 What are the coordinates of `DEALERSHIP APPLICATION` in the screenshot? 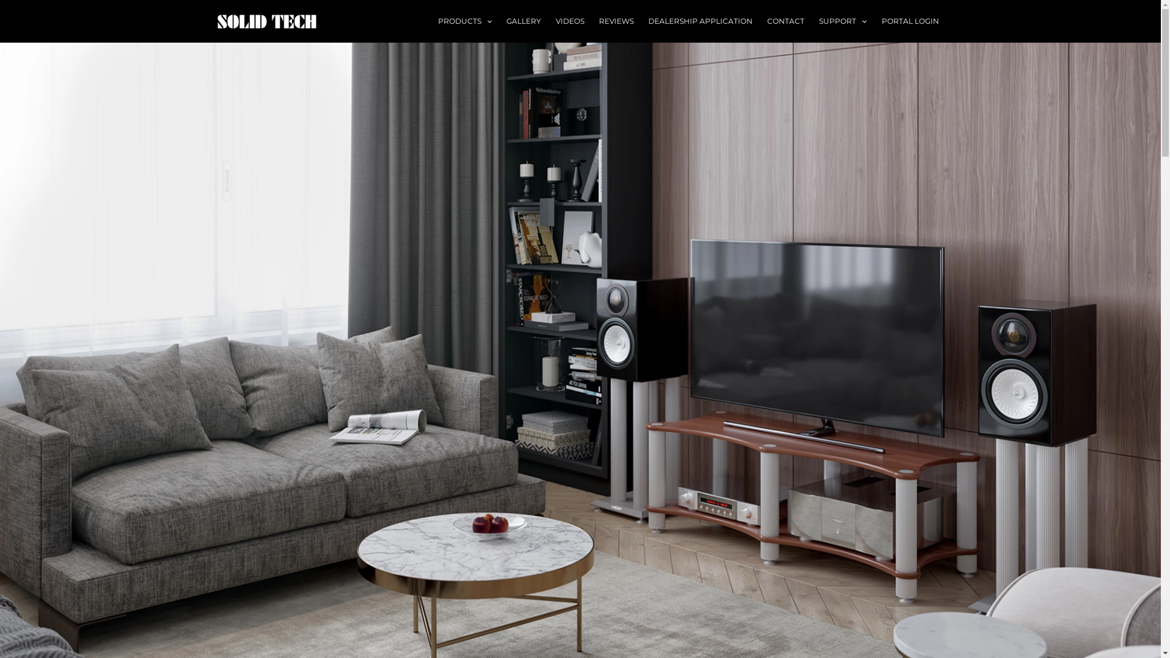 It's located at (701, 21).